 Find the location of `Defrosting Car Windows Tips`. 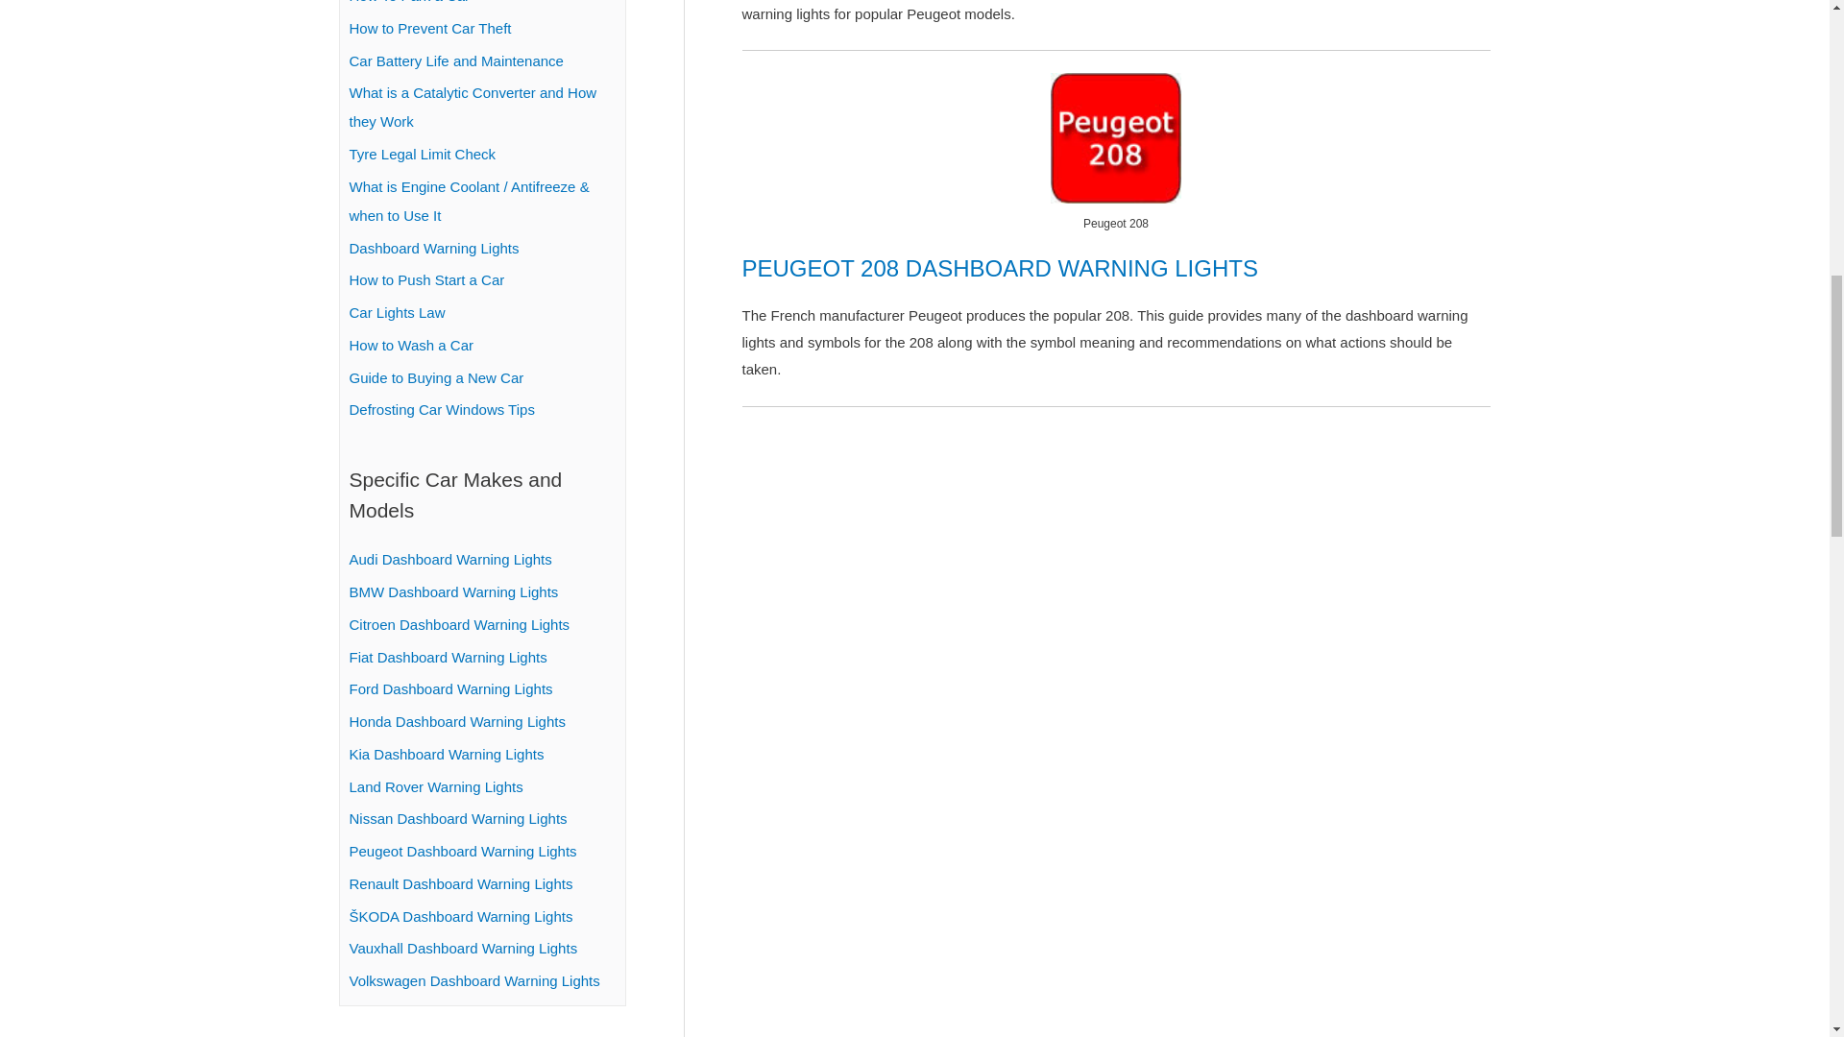

Defrosting Car Windows Tips is located at coordinates (442, 409).